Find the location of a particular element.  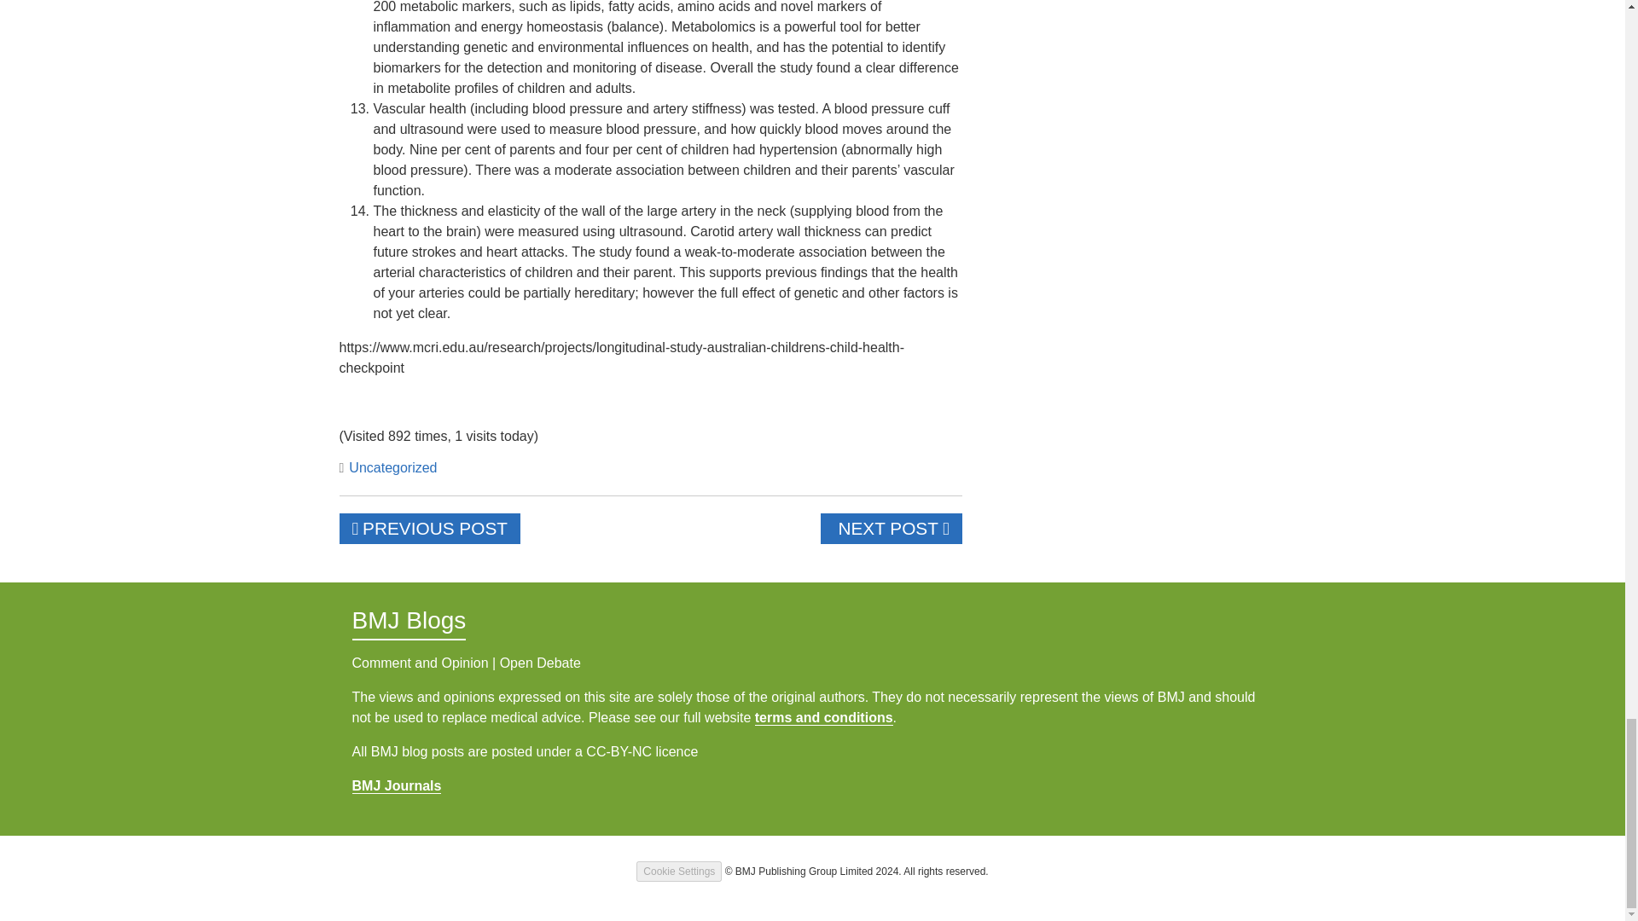

PREVIOUS POST is located at coordinates (430, 529).